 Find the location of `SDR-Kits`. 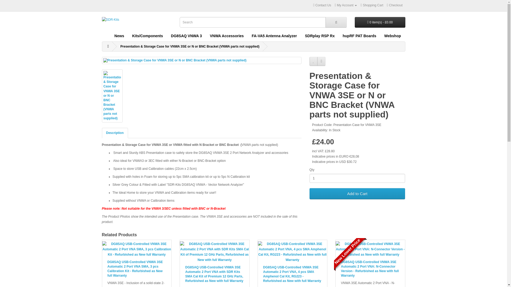

SDR-Kits is located at coordinates (121, 20).